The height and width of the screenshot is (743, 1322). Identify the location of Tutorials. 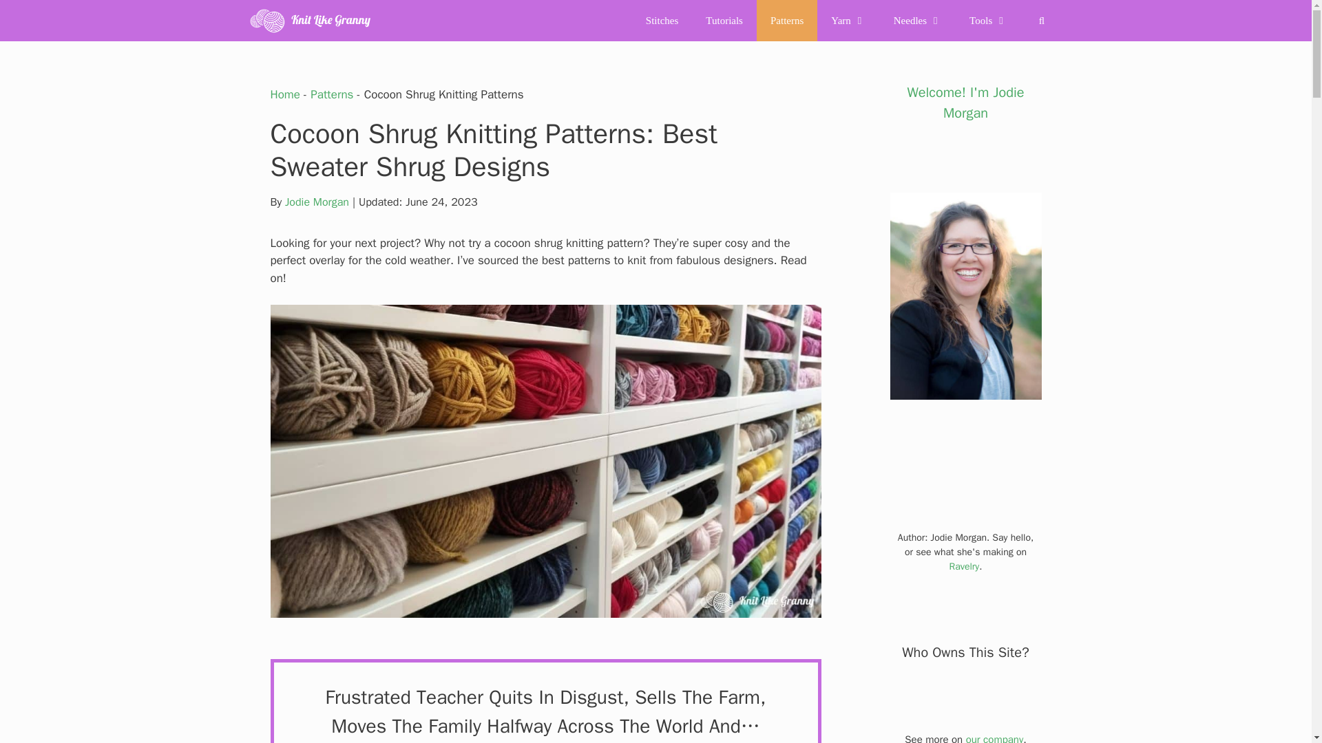
(724, 21).